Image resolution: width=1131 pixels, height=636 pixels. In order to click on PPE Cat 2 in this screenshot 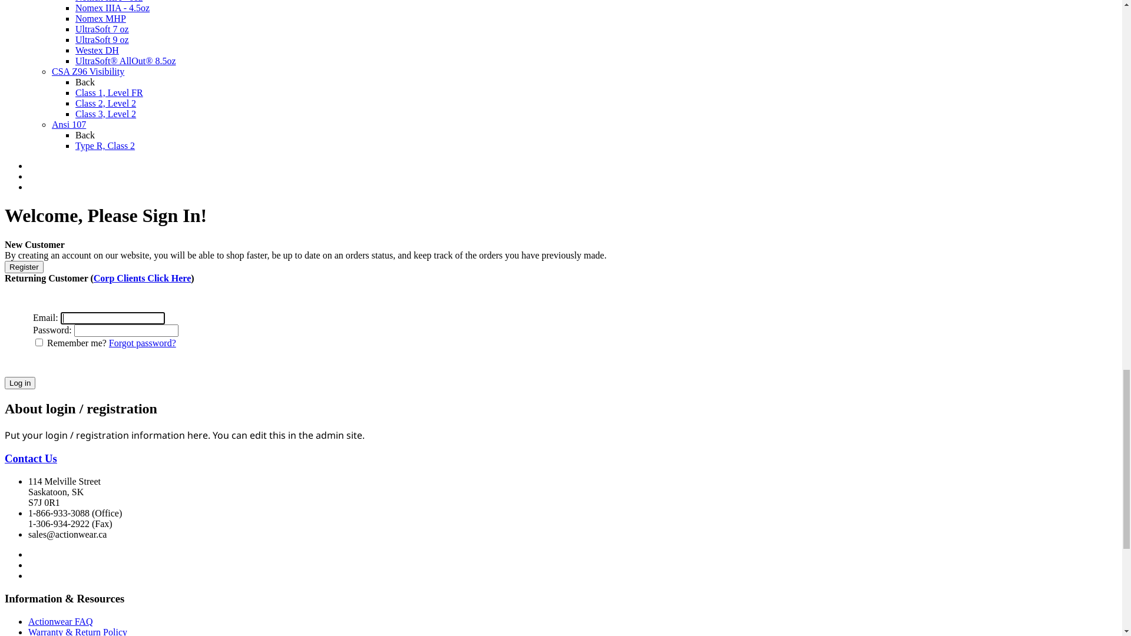, I will do `click(95, 625)`.